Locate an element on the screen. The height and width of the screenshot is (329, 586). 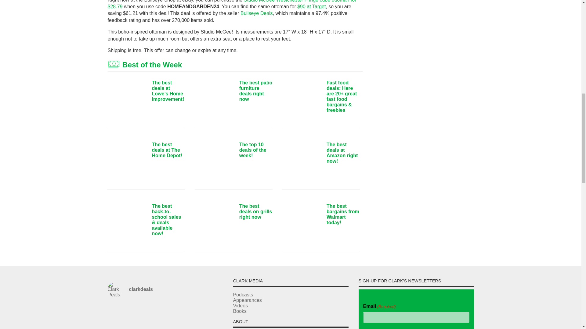
The best deals on grills right now is located at coordinates (214, 224).